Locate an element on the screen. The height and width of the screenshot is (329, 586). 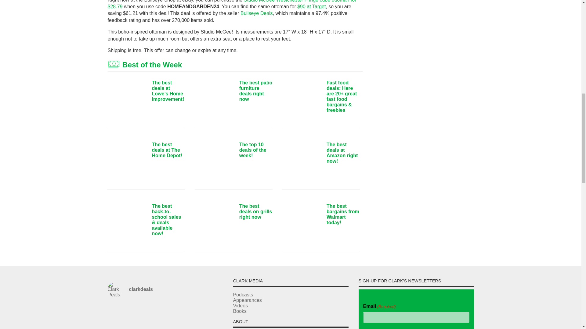
The best deals on grills right now is located at coordinates (214, 224).